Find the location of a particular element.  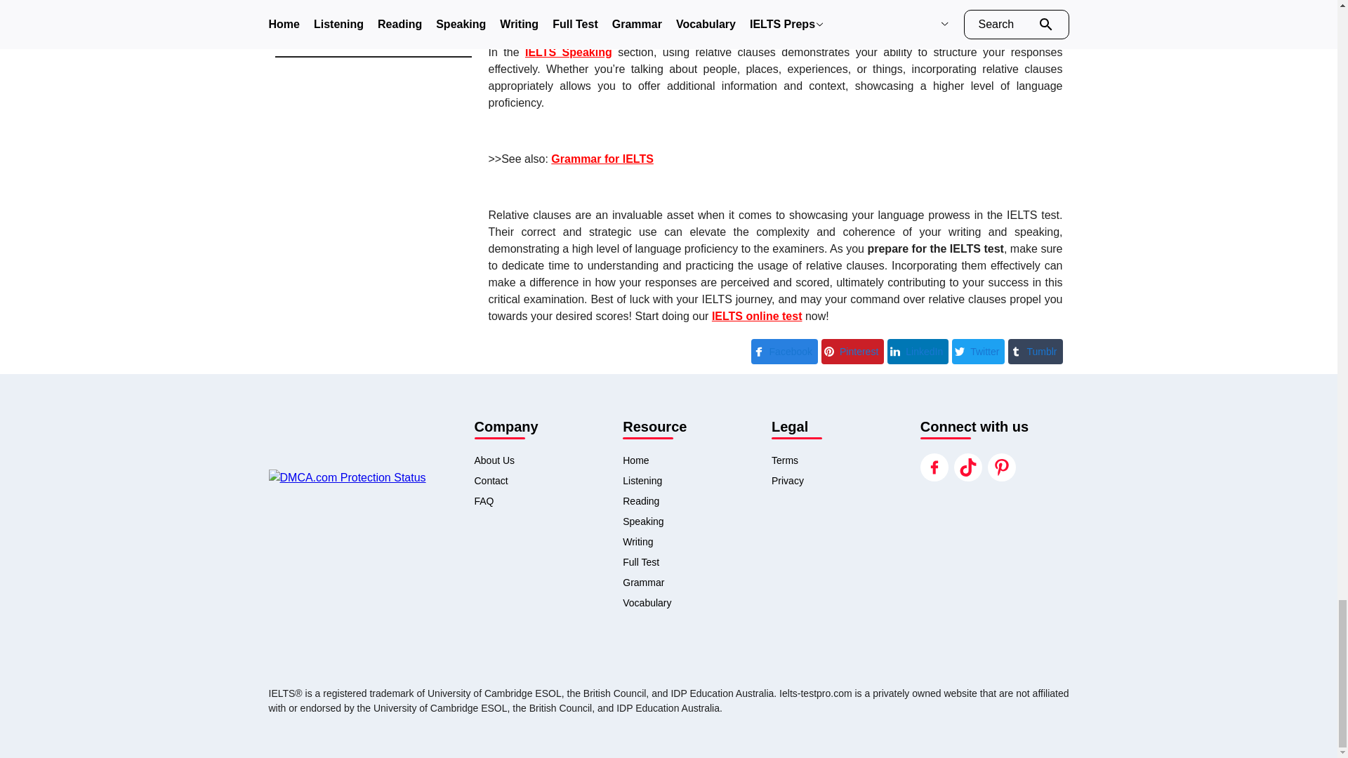

Pinterest is located at coordinates (852, 350).